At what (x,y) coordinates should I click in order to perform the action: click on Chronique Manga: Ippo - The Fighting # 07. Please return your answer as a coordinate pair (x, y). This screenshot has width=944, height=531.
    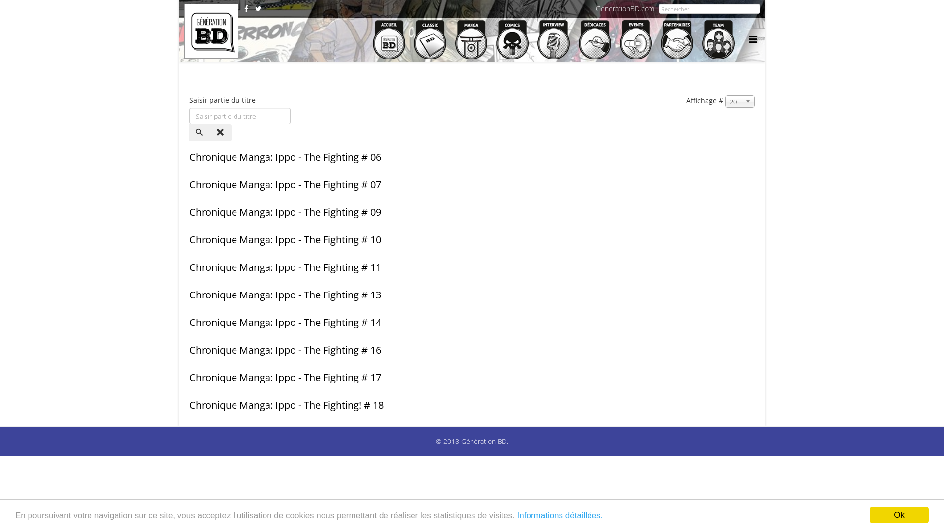
    Looking at the image, I should click on (285, 185).